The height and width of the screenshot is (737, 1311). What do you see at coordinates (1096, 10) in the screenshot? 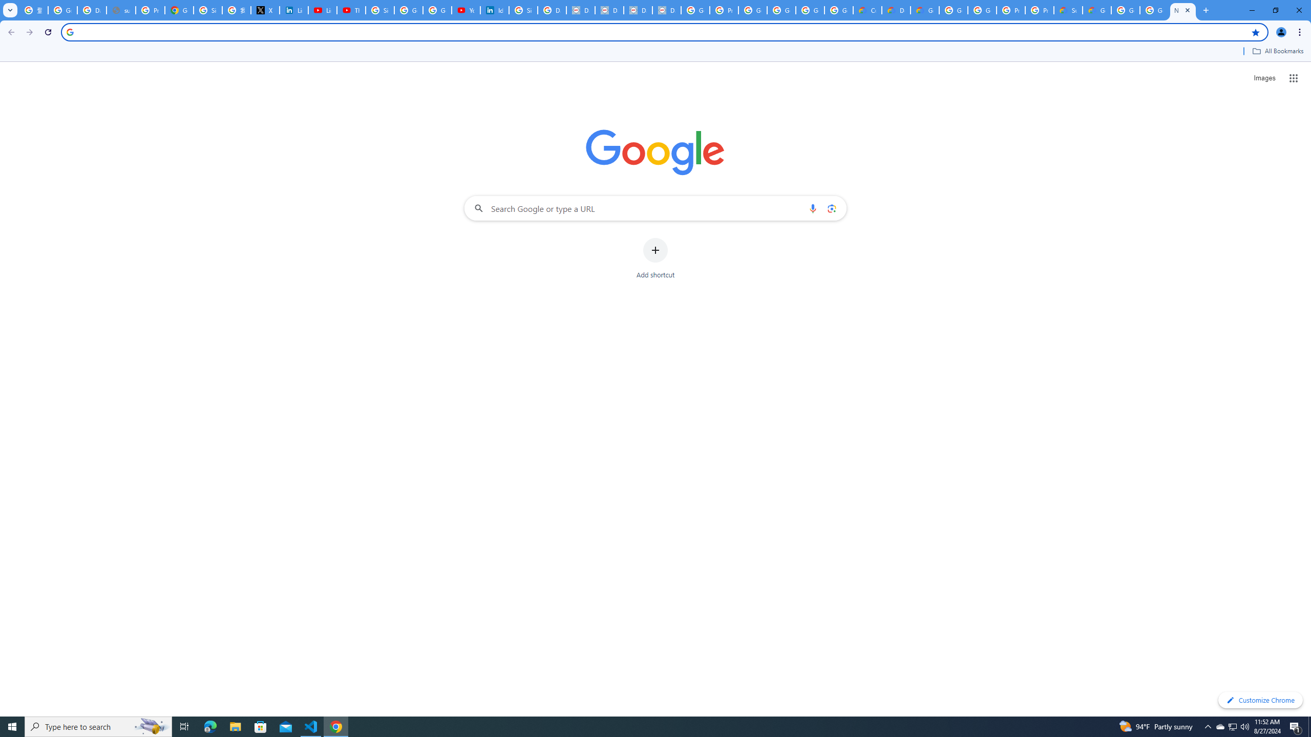
I see `Google Cloud Service Health` at bounding box center [1096, 10].